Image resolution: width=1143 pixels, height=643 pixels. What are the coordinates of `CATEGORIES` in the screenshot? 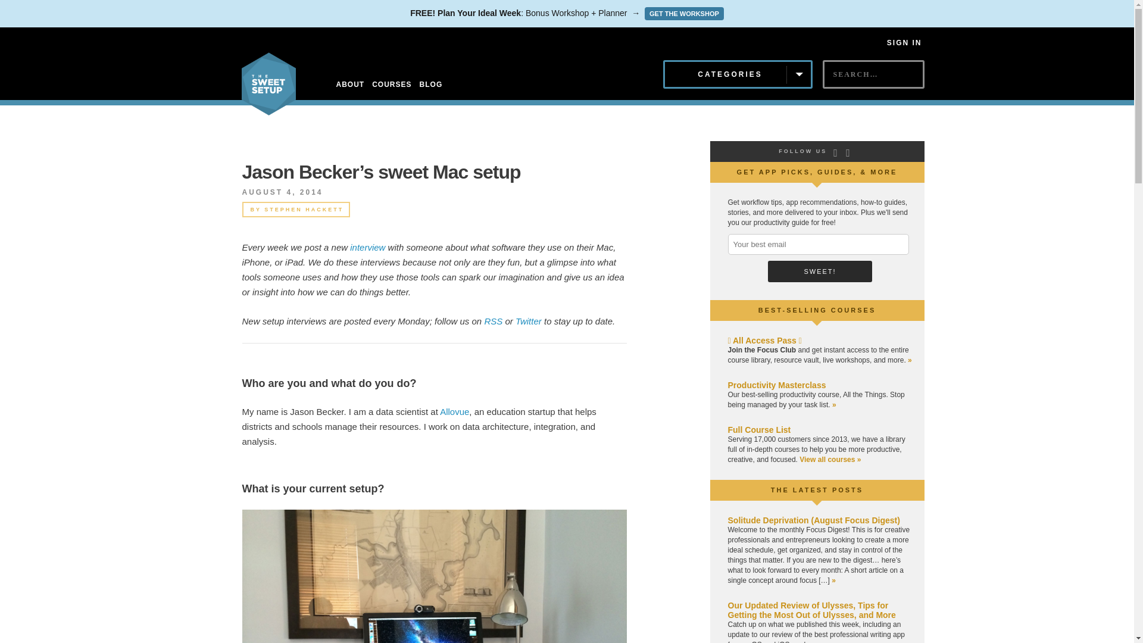 It's located at (738, 74).